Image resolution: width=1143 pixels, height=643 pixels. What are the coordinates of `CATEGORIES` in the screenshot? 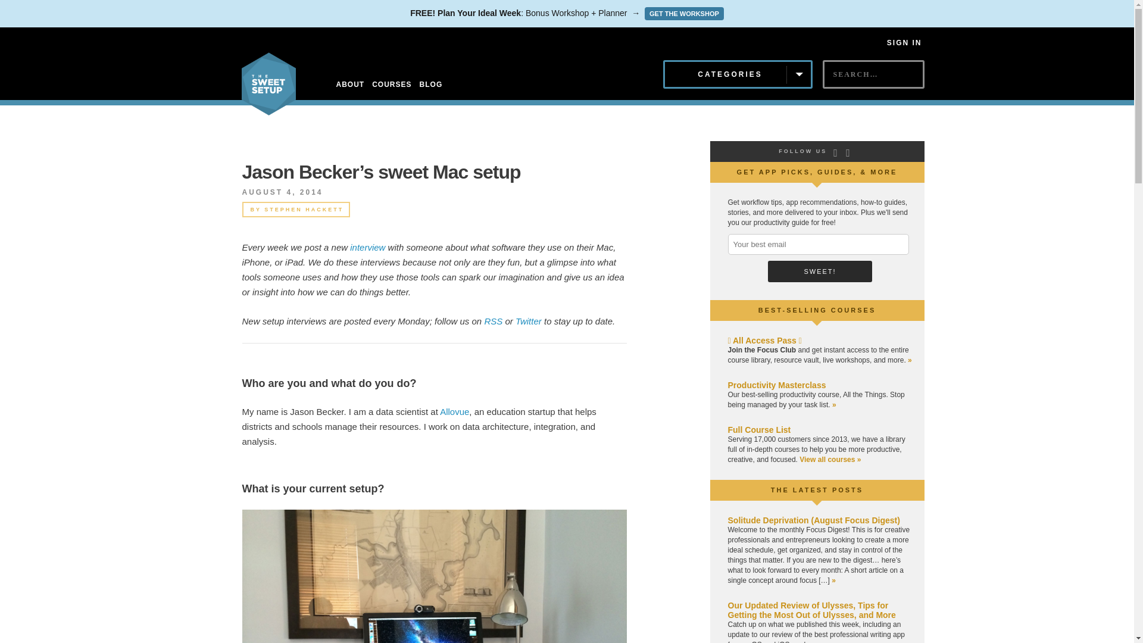 It's located at (738, 74).